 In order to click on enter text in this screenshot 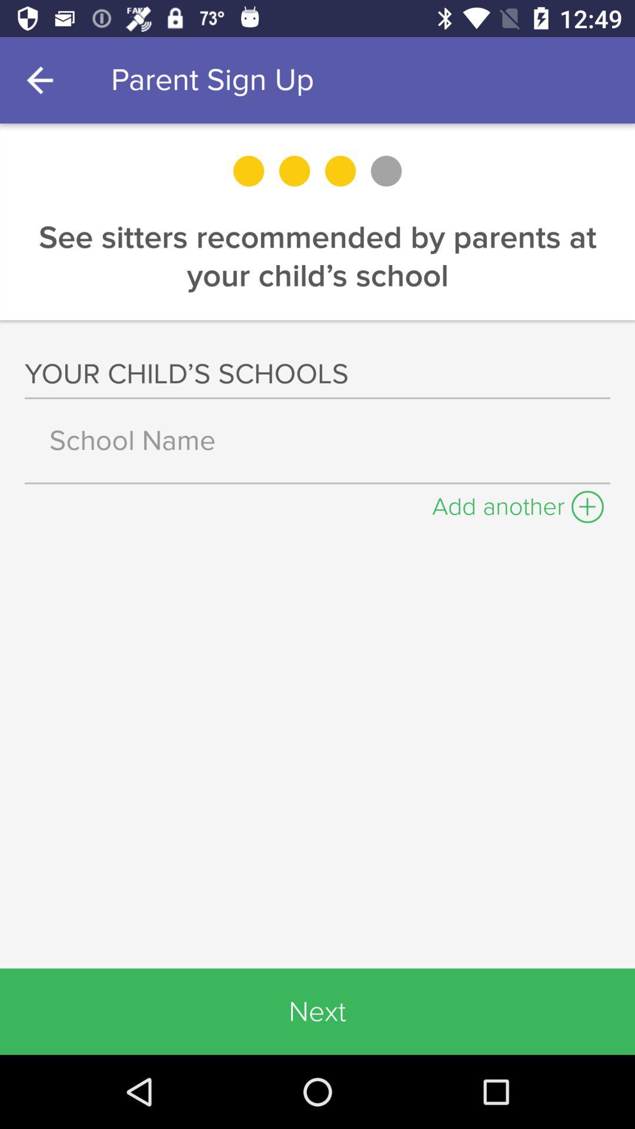, I will do `click(317, 440)`.